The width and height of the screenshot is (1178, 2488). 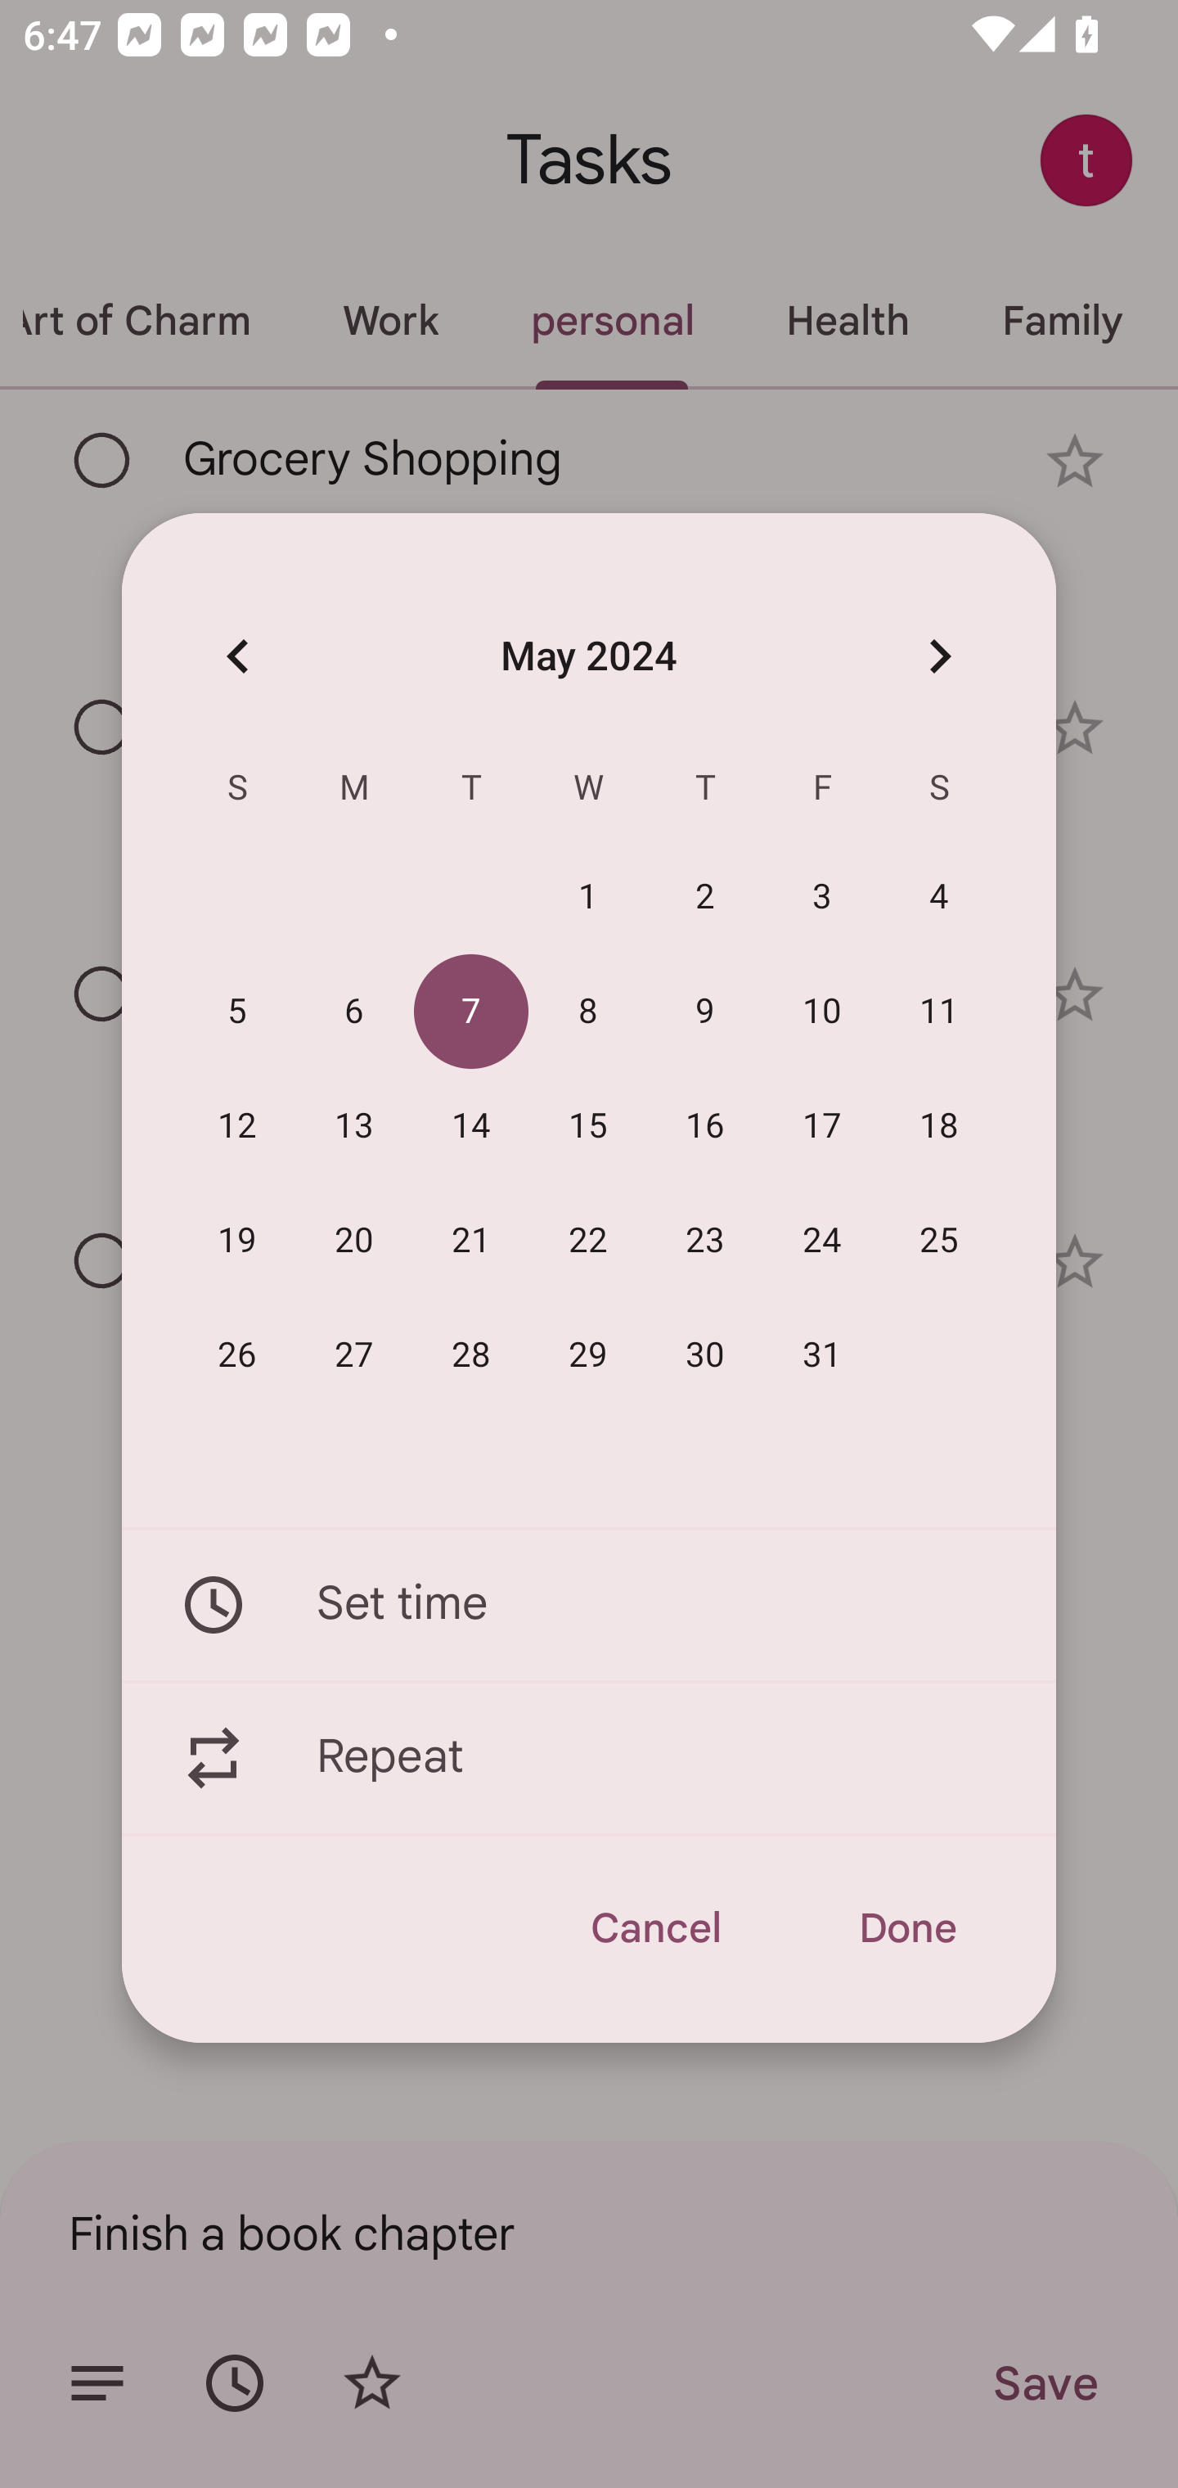 I want to click on Repeat, so click(x=589, y=1759).